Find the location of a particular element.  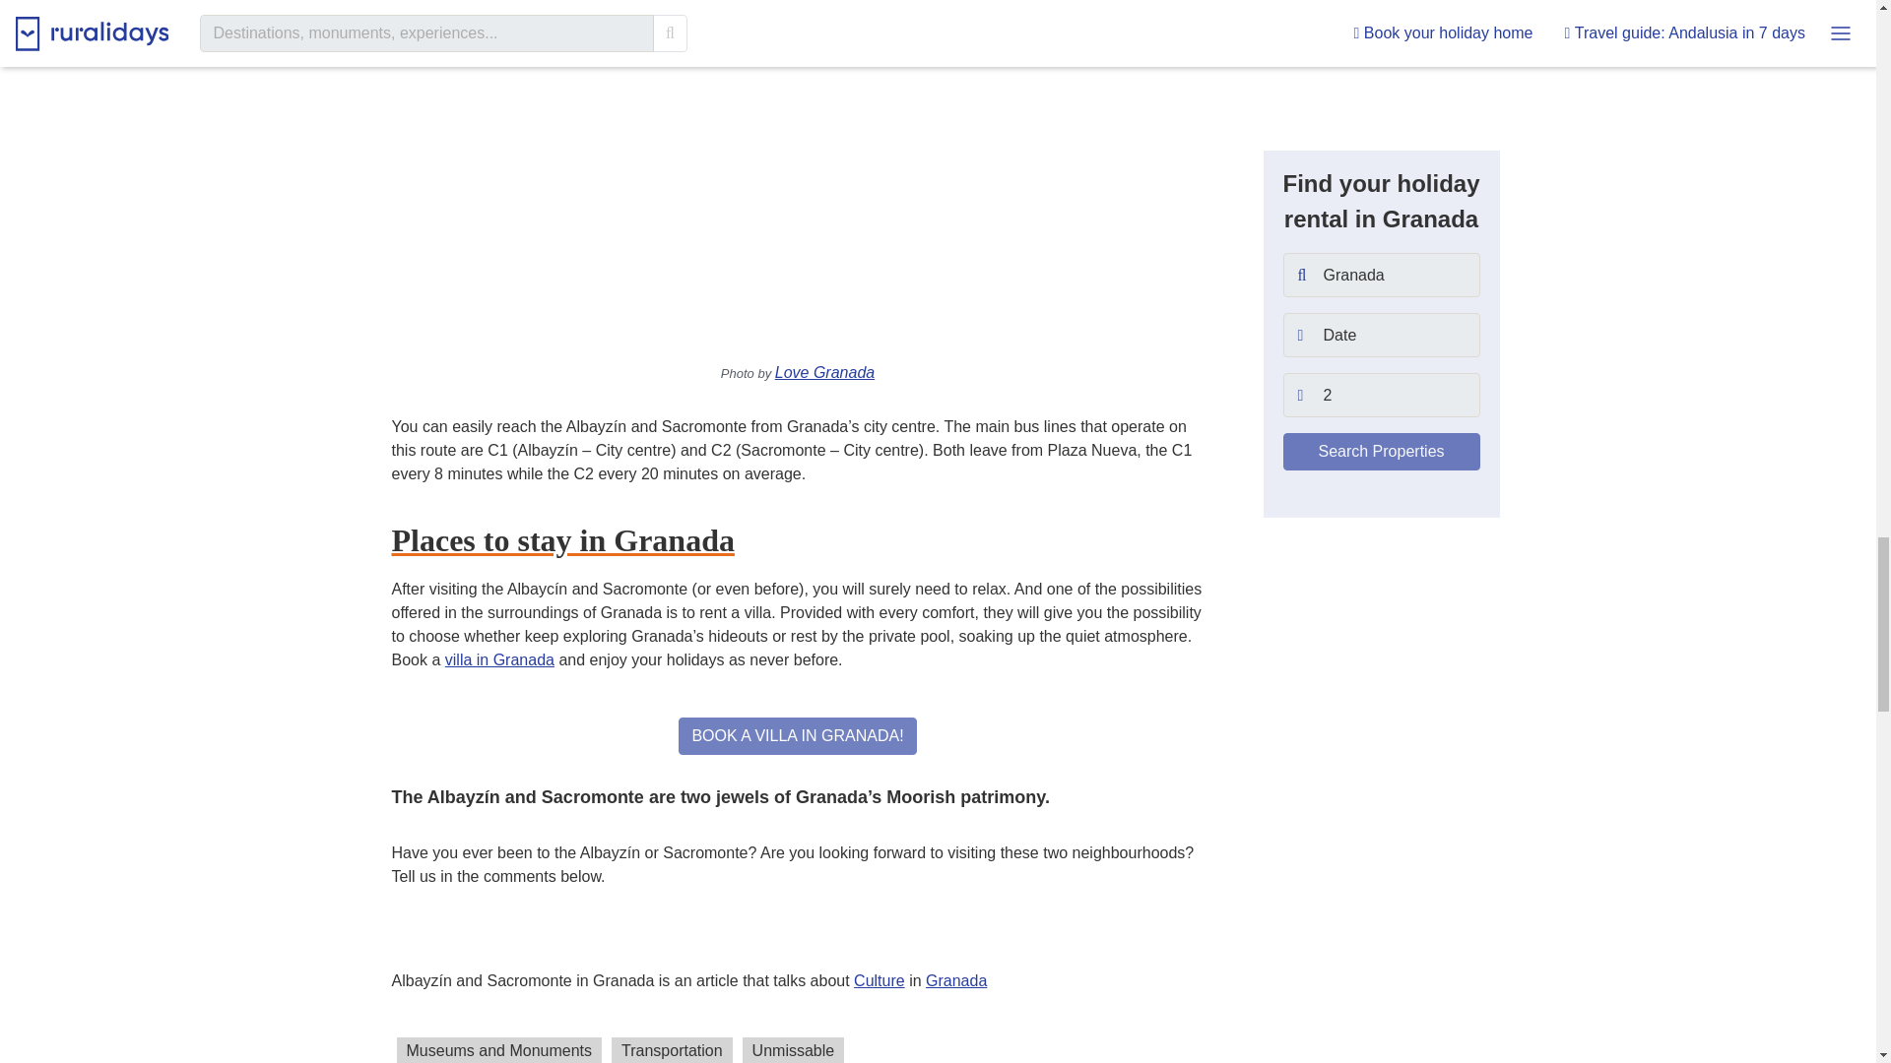

Culture is located at coordinates (880, 980).